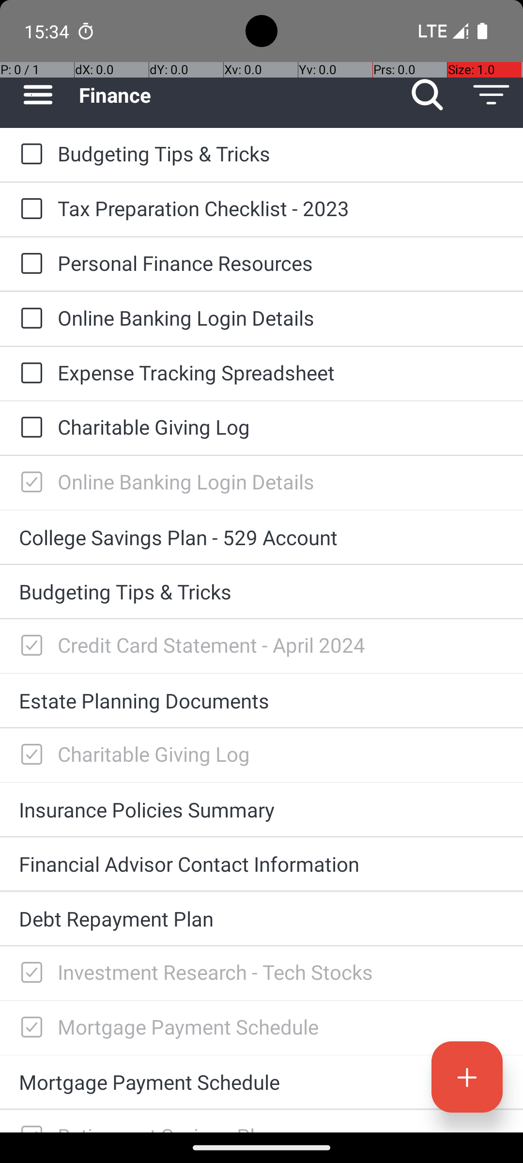 The width and height of the screenshot is (523, 1163). Describe the element at coordinates (281, 153) in the screenshot. I see `Budgeting Tips & Tricks` at that location.